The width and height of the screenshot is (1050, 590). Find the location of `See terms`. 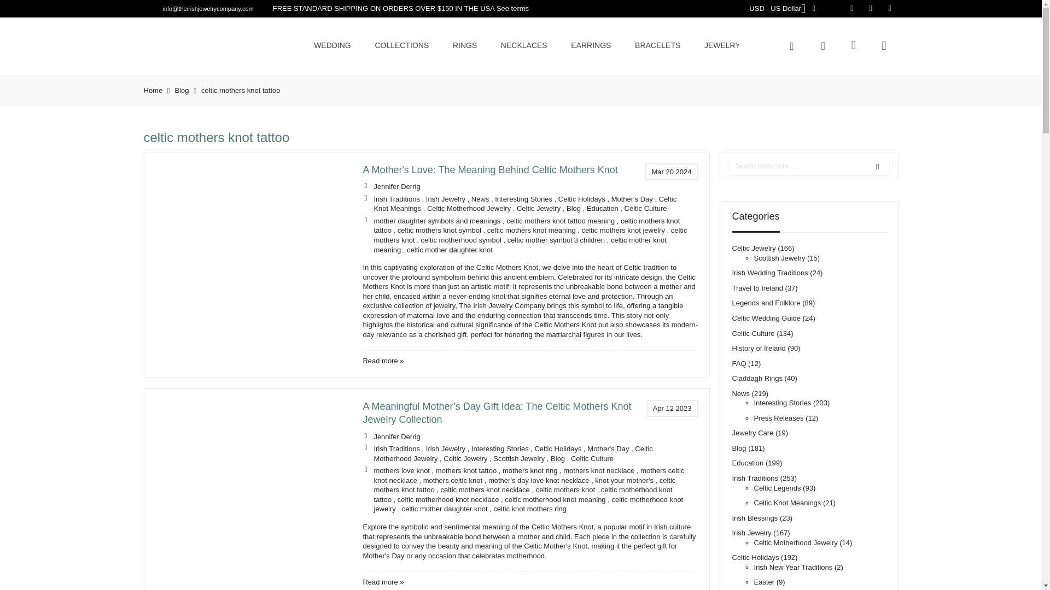

See terms is located at coordinates (513, 8).